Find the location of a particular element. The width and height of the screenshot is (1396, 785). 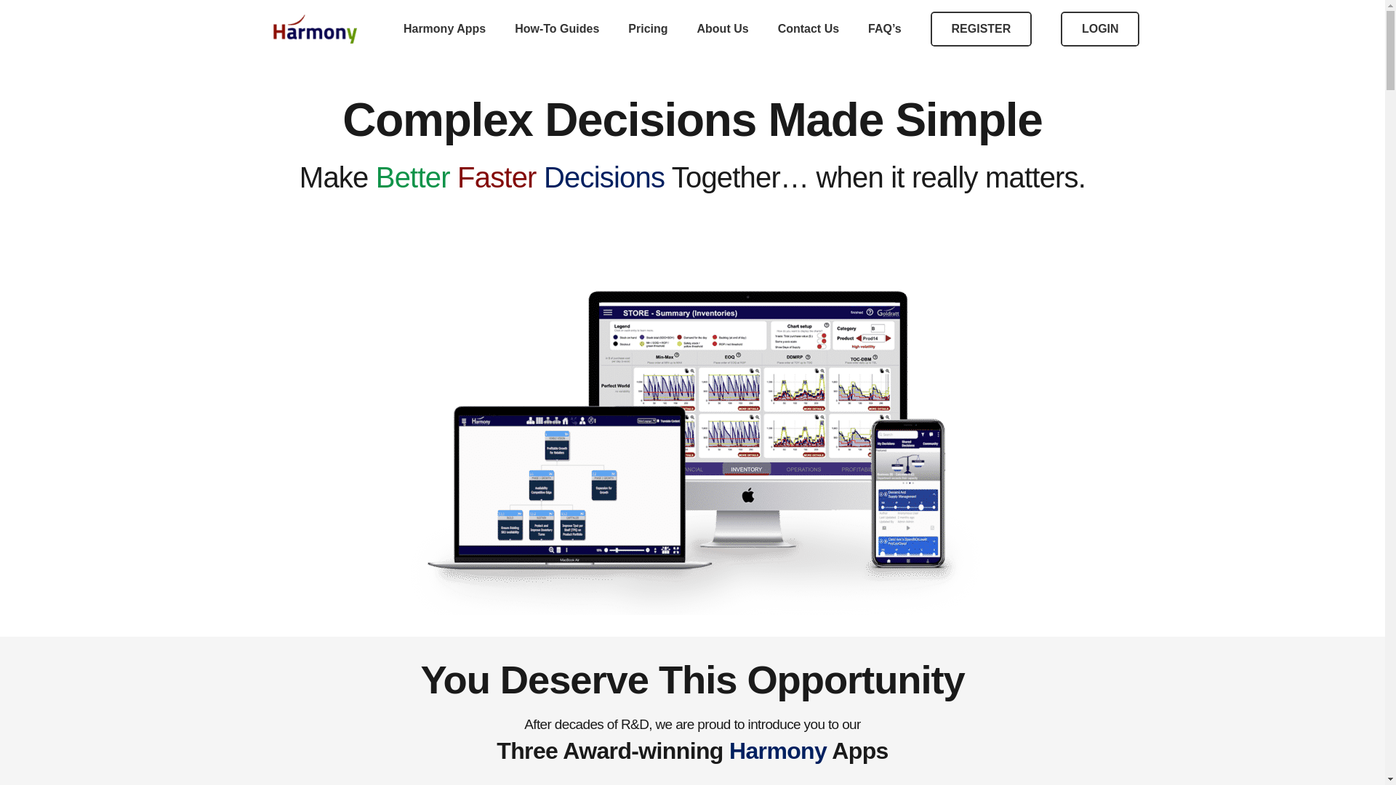

REGISTER is located at coordinates (981, 29).